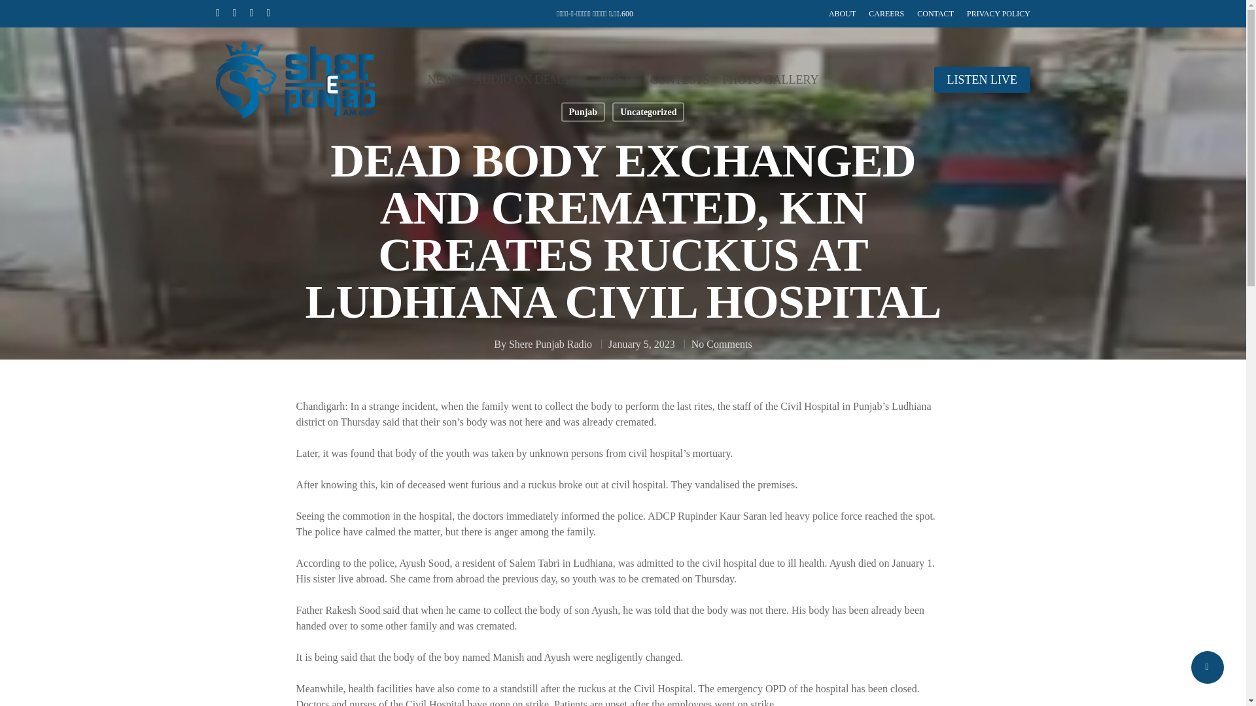 Image resolution: width=1256 pixels, height=706 pixels. I want to click on CAREERS, so click(886, 13).